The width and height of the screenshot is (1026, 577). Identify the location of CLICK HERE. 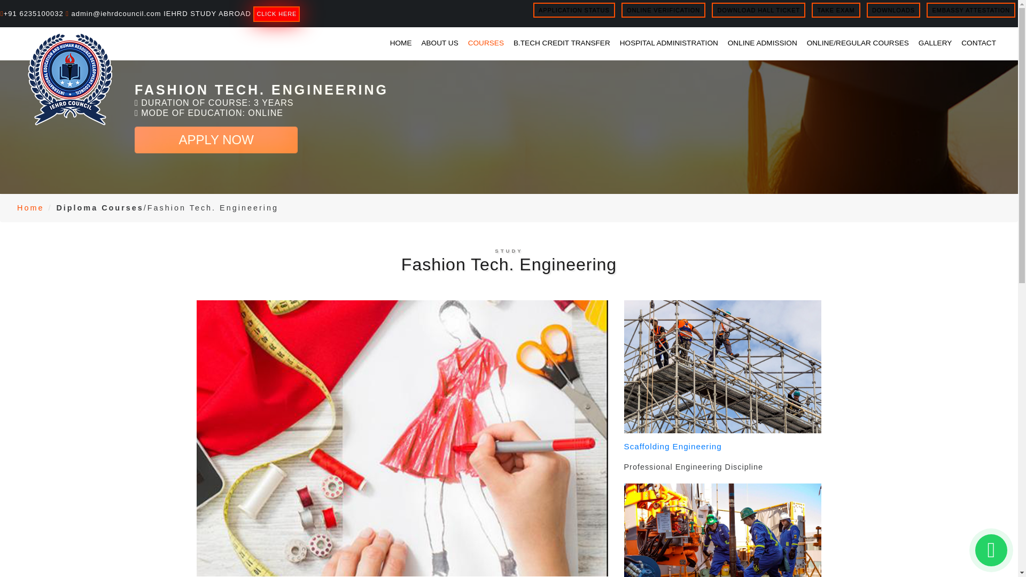
(276, 14).